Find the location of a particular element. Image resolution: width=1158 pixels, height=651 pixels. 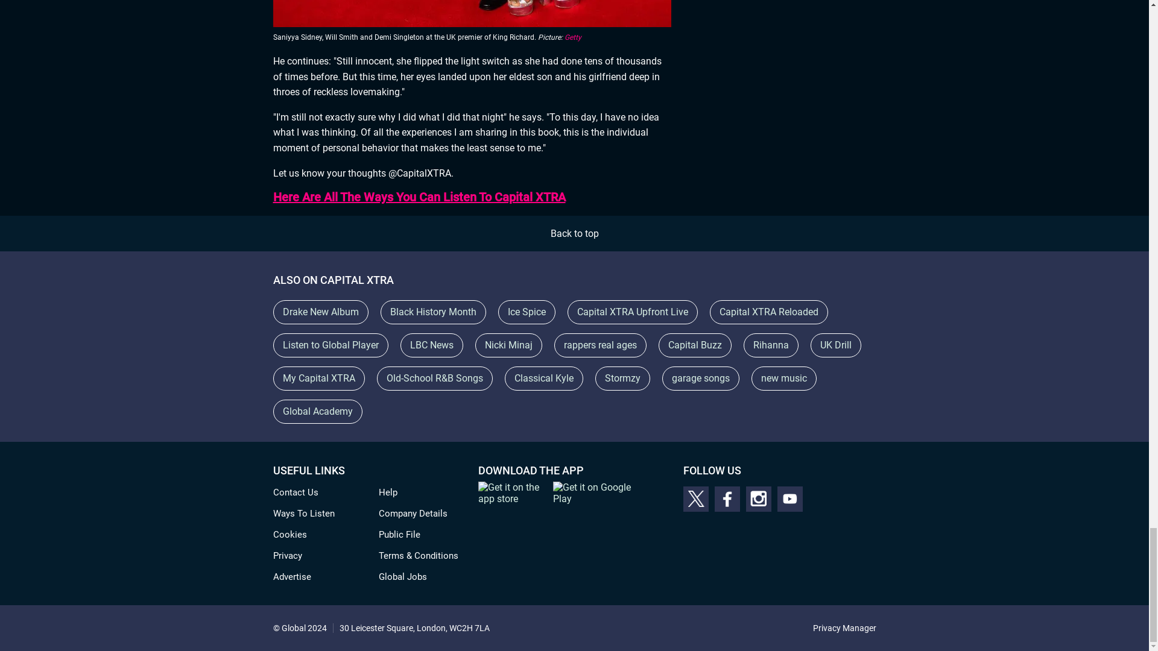

Follow CapitalXtra on Instagram is located at coordinates (758, 498).